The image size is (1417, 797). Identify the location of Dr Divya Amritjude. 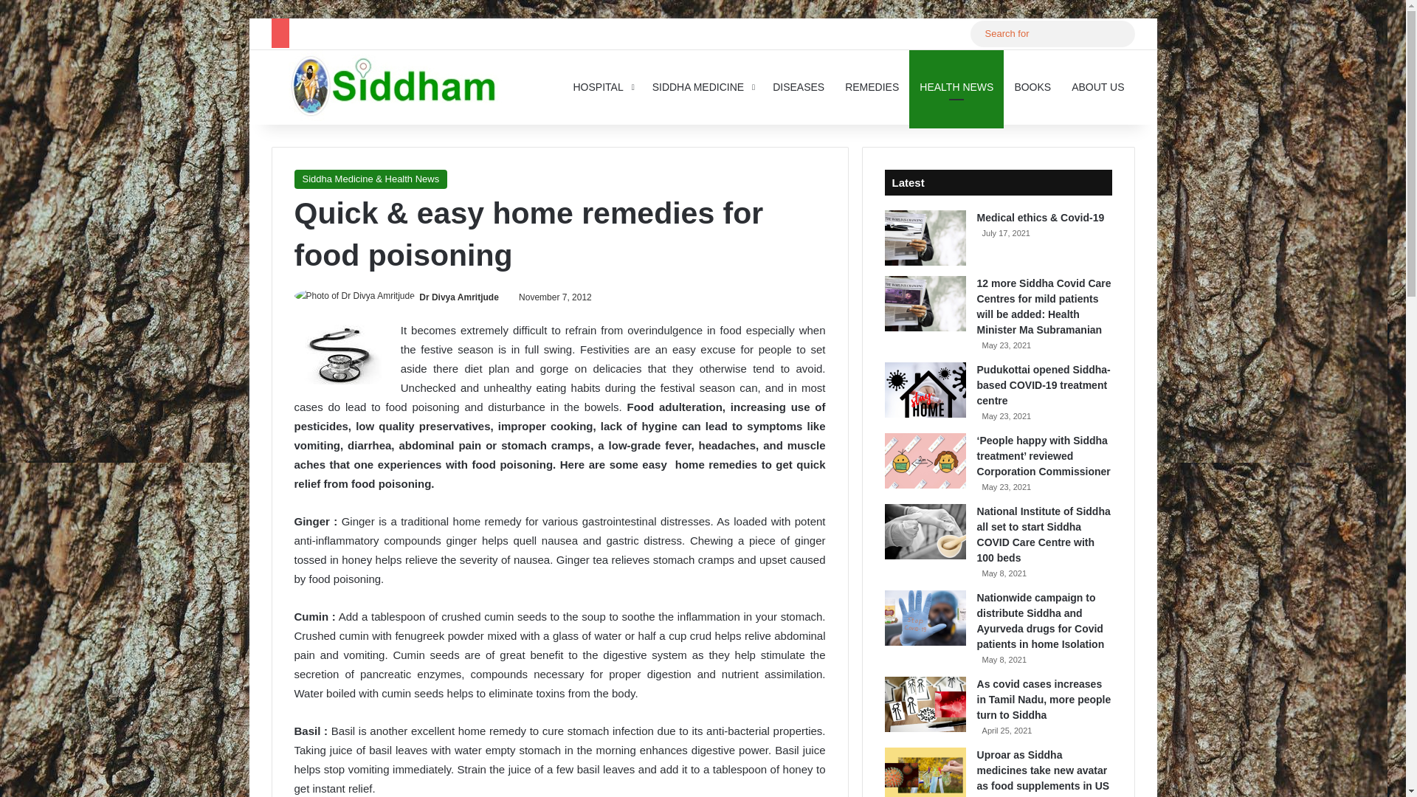
(459, 297).